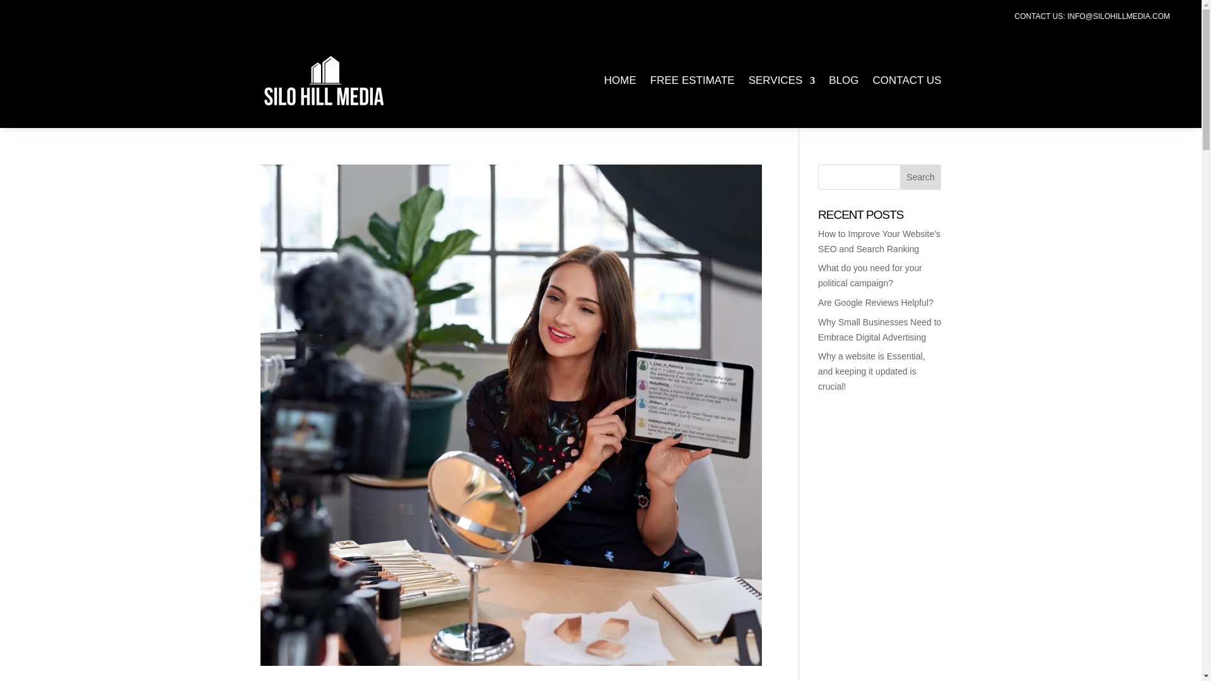 The image size is (1211, 681). What do you see at coordinates (921, 177) in the screenshot?
I see `Search` at bounding box center [921, 177].